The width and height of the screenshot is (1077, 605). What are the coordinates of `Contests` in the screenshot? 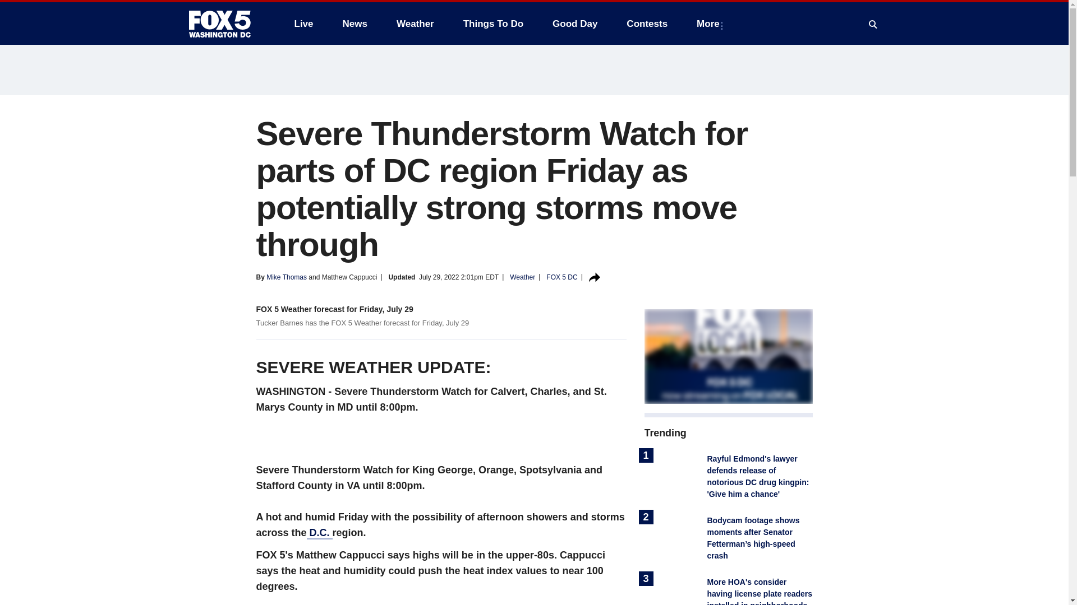 It's located at (646, 24).